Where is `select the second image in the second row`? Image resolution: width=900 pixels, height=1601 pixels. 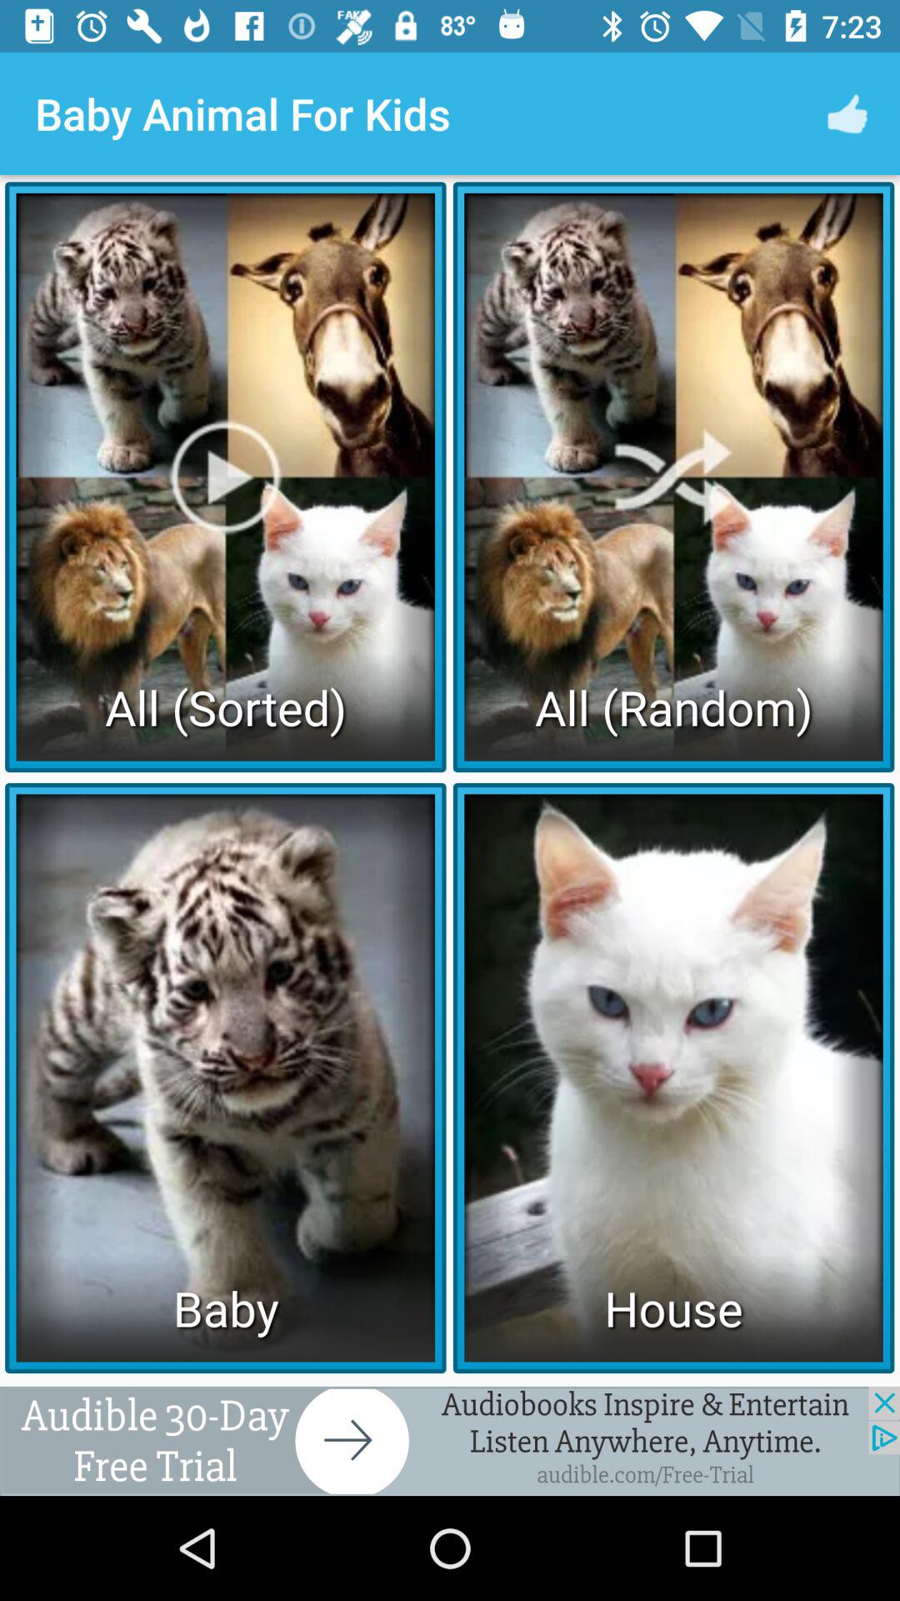
select the second image in the second row is located at coordinates (673, 1077).